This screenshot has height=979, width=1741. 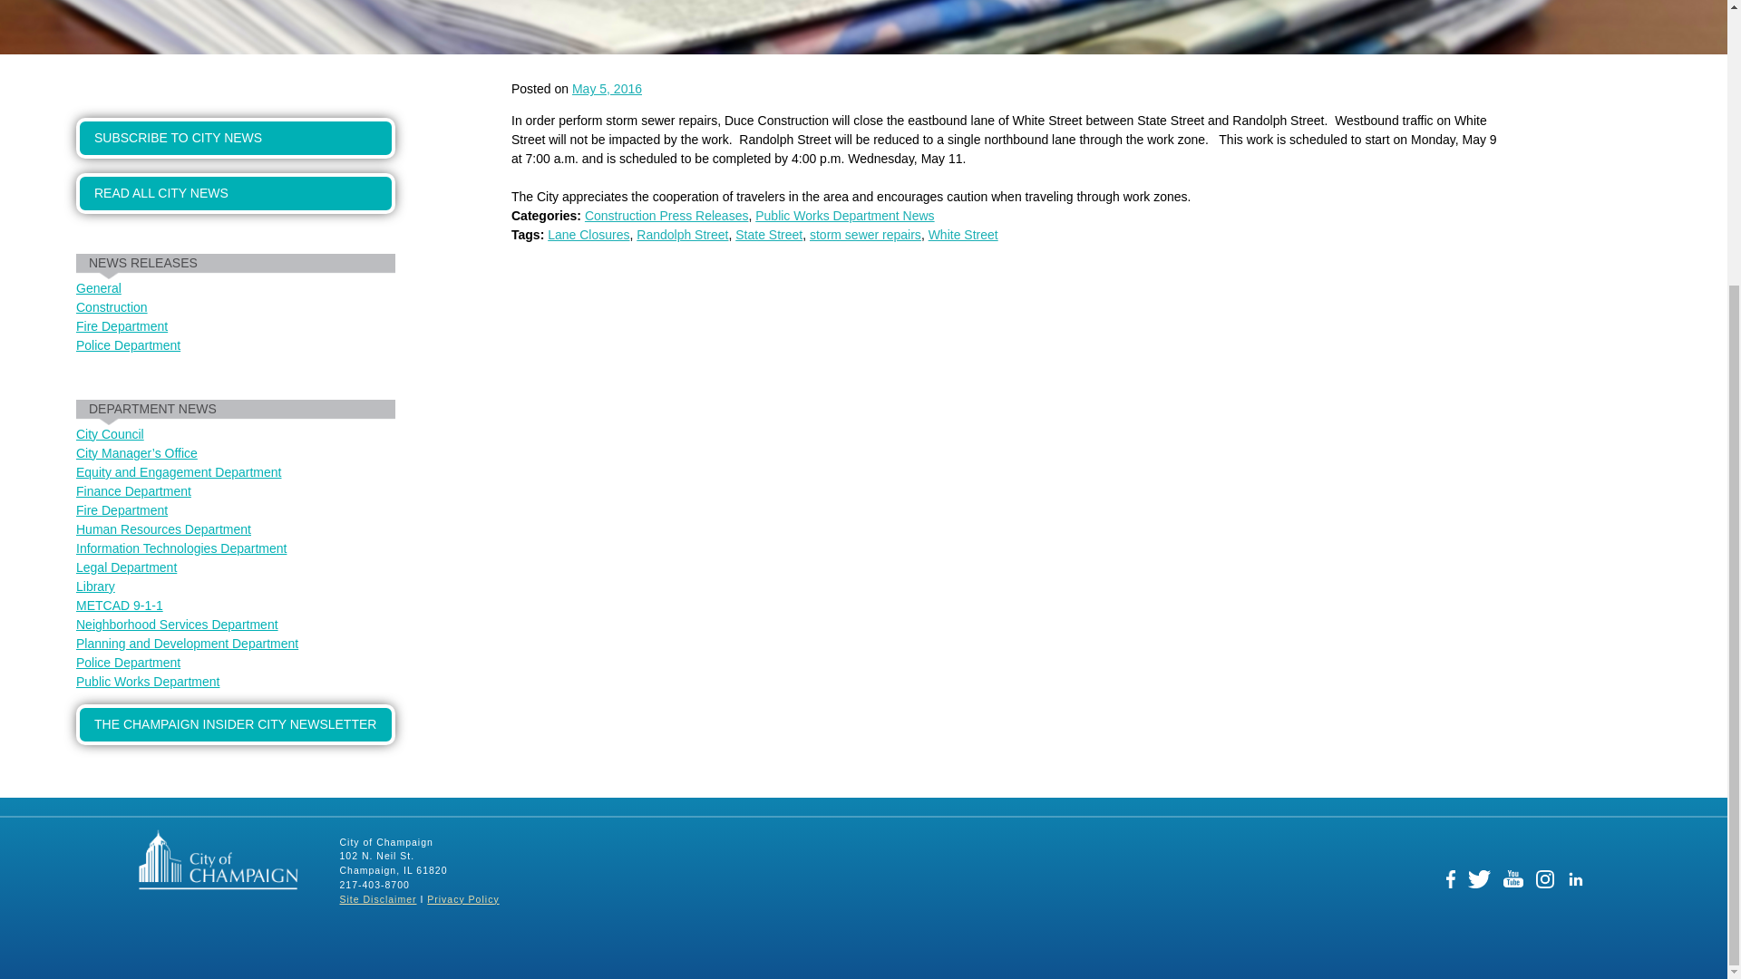 What do you see at coordinates (844, 216) in the screenshot?
I see `Public Works Department News` at bounding box center [844, 216].